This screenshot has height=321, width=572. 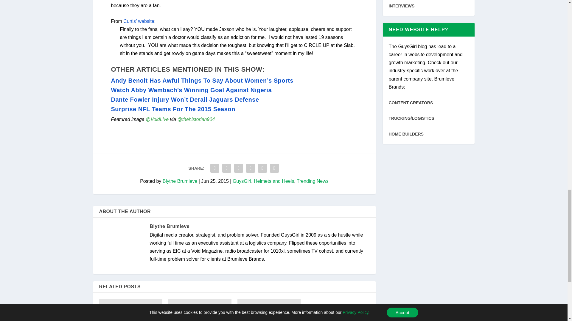 I want to click on The Rivalries in College Football vs. NFL, so click(x=269, y=310).